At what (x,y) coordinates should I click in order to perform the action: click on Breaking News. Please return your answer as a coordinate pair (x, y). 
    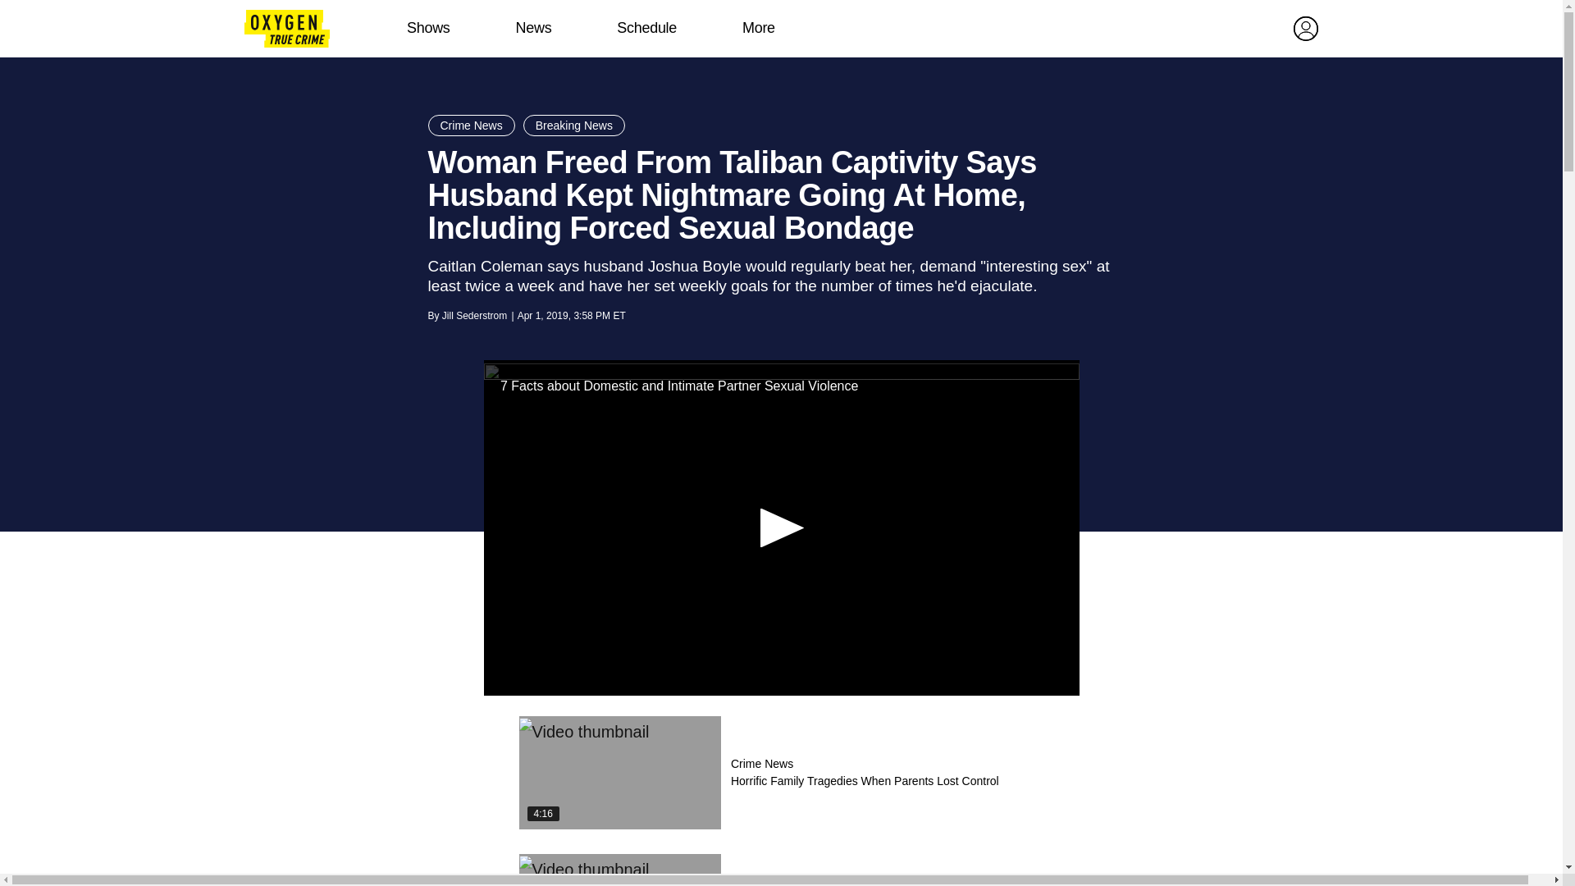
    Looking at the image, I should click on (574, 126).